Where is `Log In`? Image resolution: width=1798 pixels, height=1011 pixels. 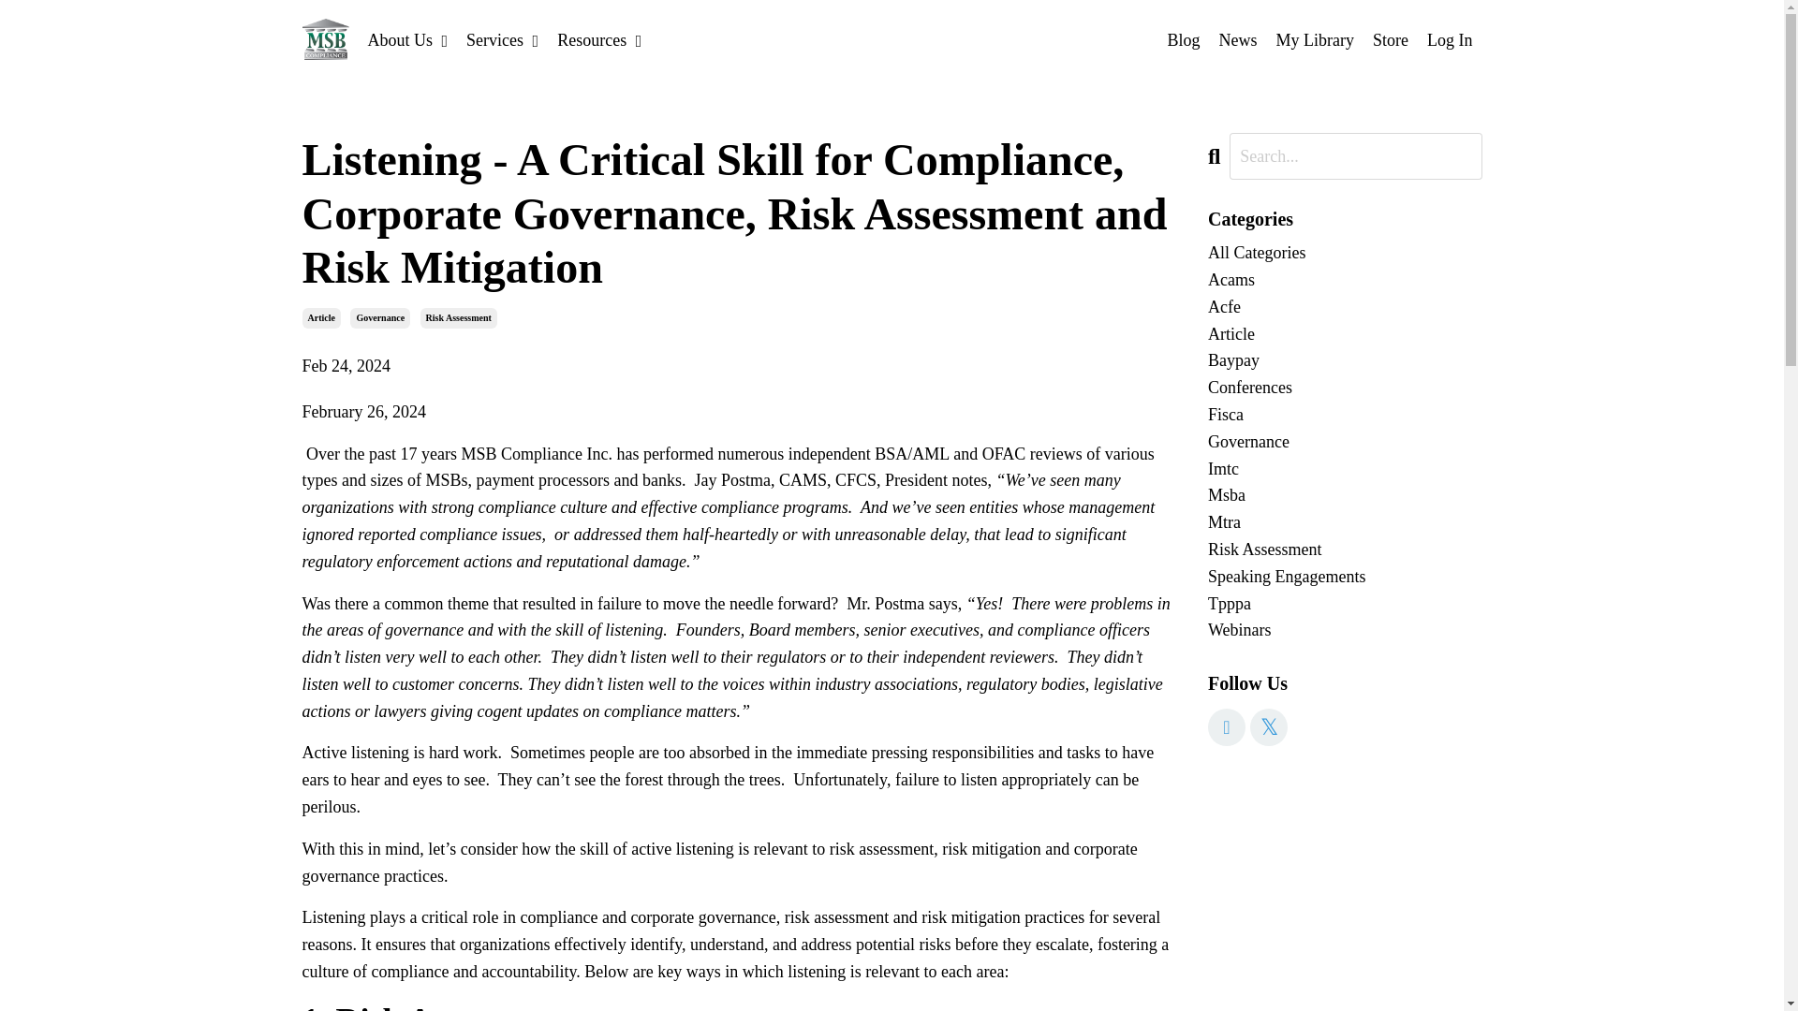
Log In is located at coordinates (1450, 39).